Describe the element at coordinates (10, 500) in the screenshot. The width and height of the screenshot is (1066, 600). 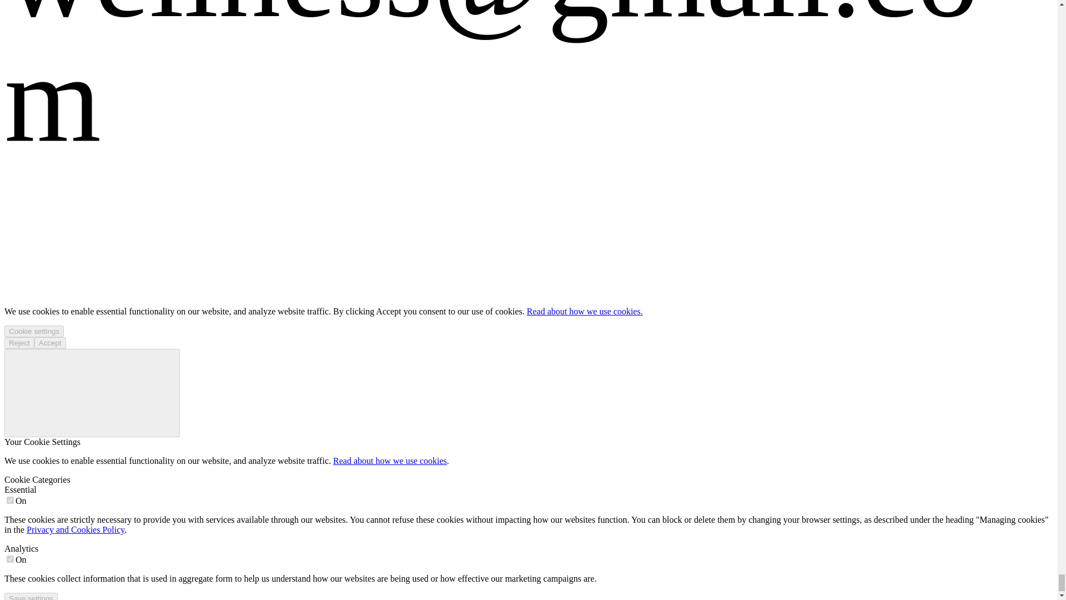
I see `on` at that location.